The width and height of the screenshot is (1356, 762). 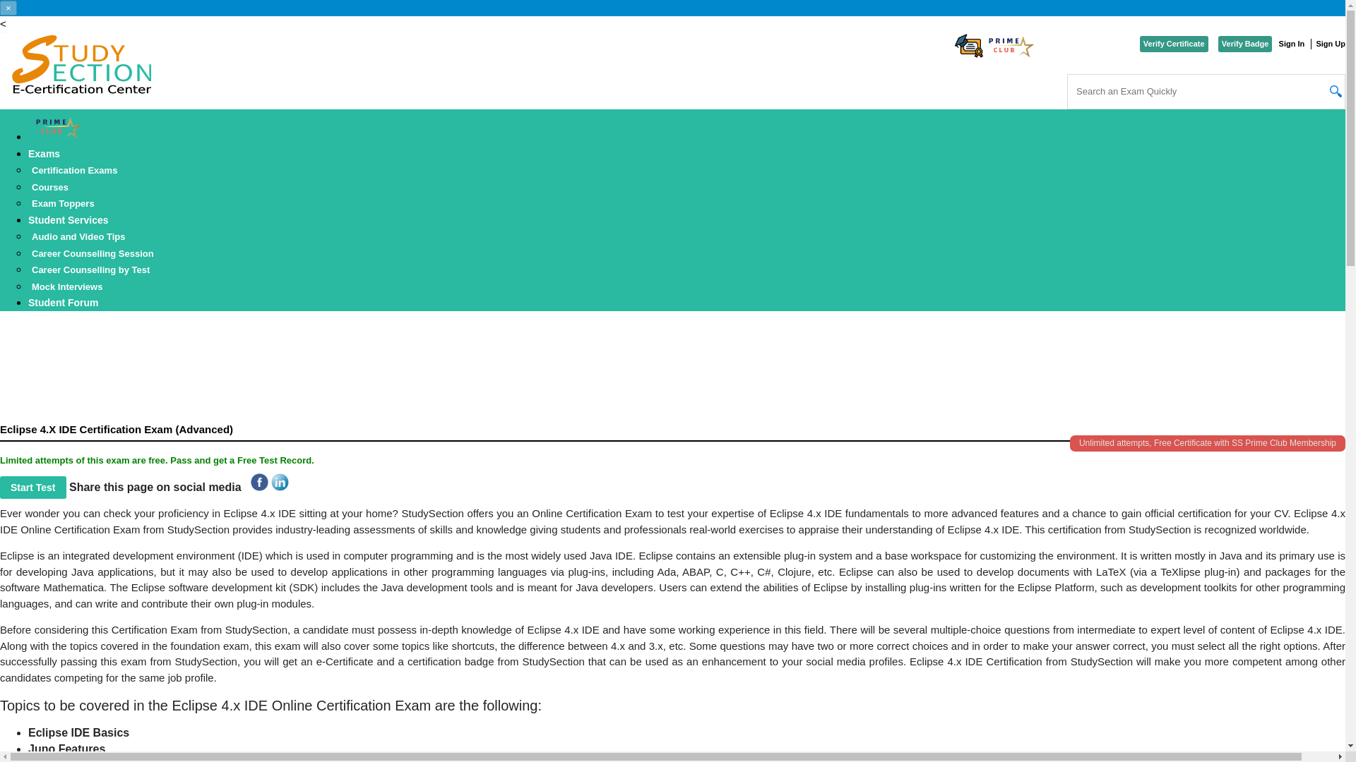 What do you see at coordinates (64, 303) in the screenshot?
I see `Student Forum` at bounding box center [64, 303].